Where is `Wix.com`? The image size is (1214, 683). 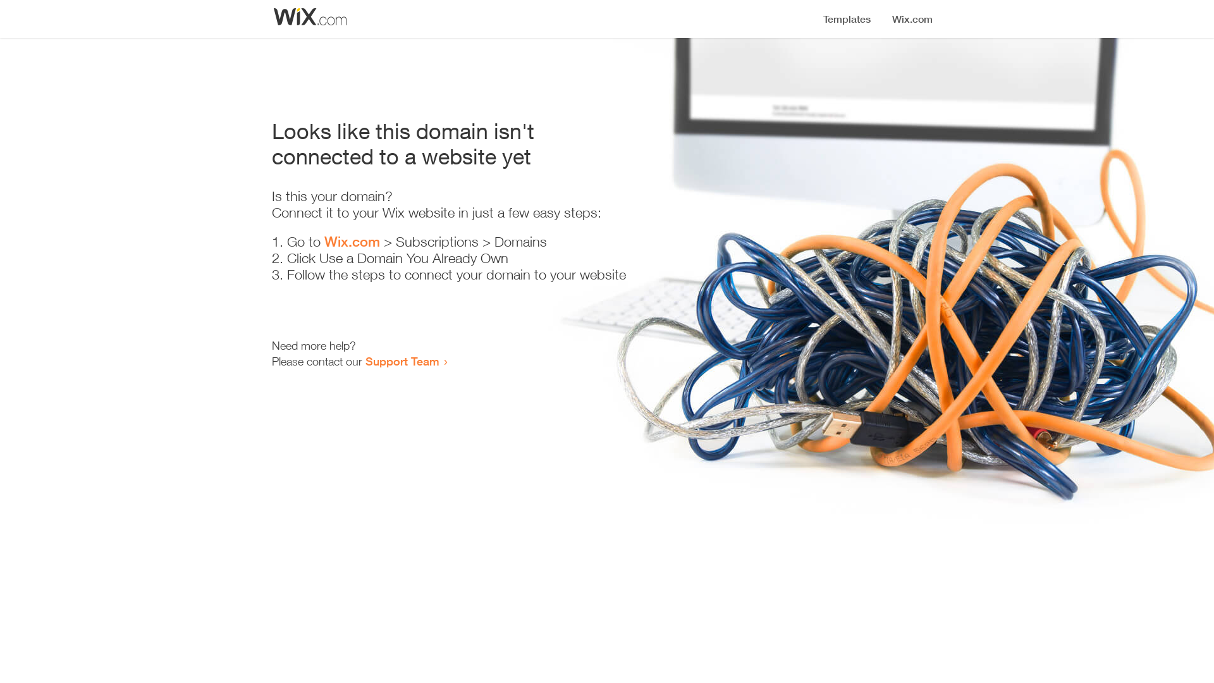
Wix.com is located at coordinates (352, 242).